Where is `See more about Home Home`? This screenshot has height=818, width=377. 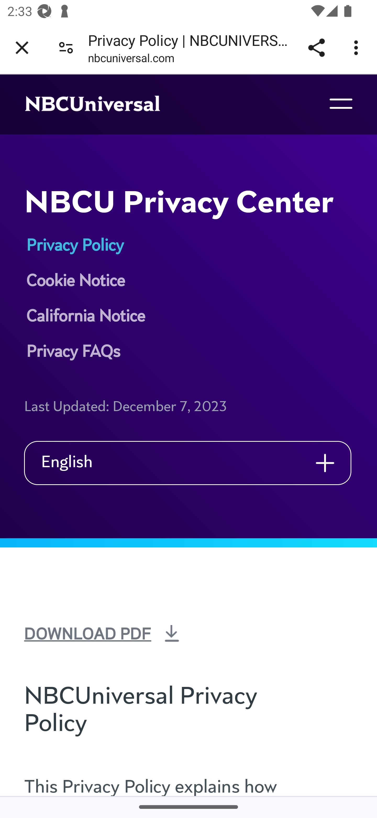
See more about Home Home is located at coordinates (103, 104).